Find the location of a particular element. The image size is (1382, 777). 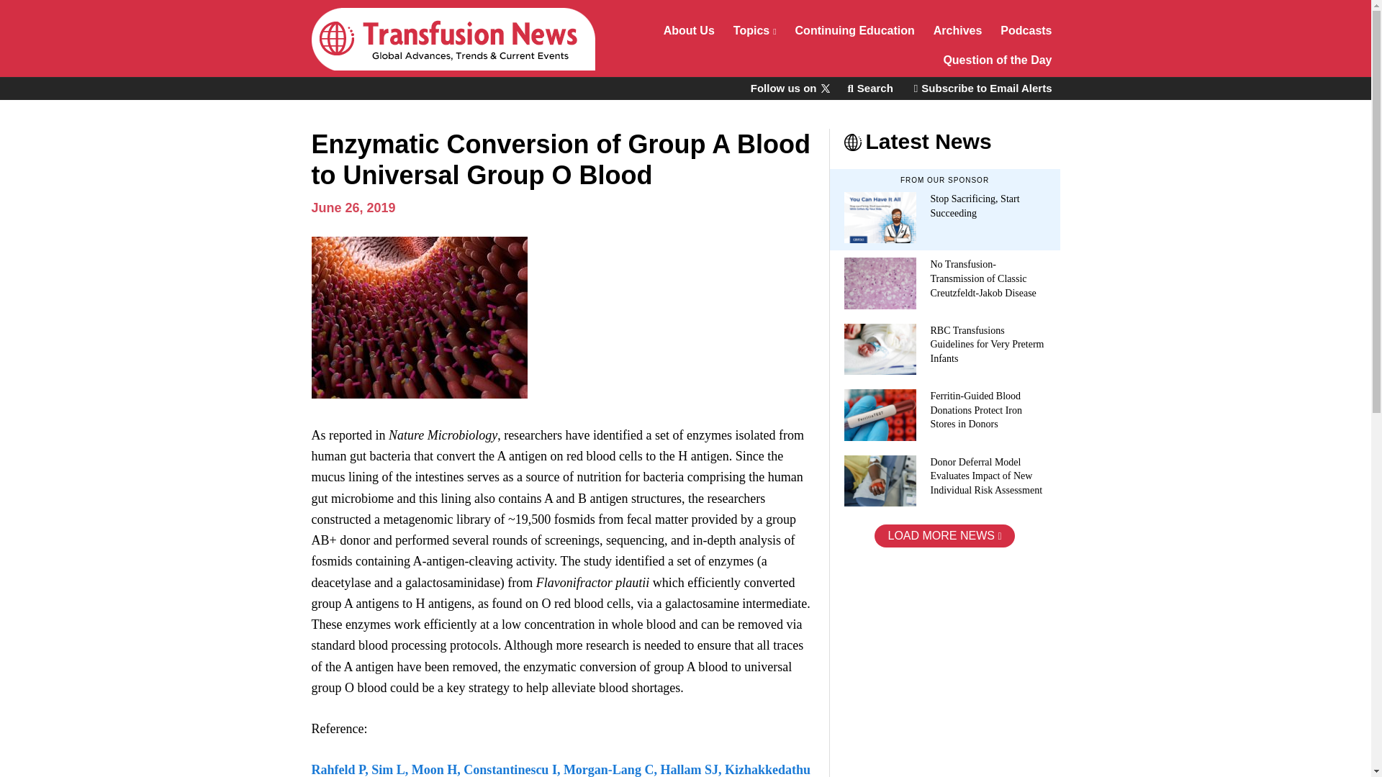

Subscribe to Email Alerts is located at coordinates (983, 88).